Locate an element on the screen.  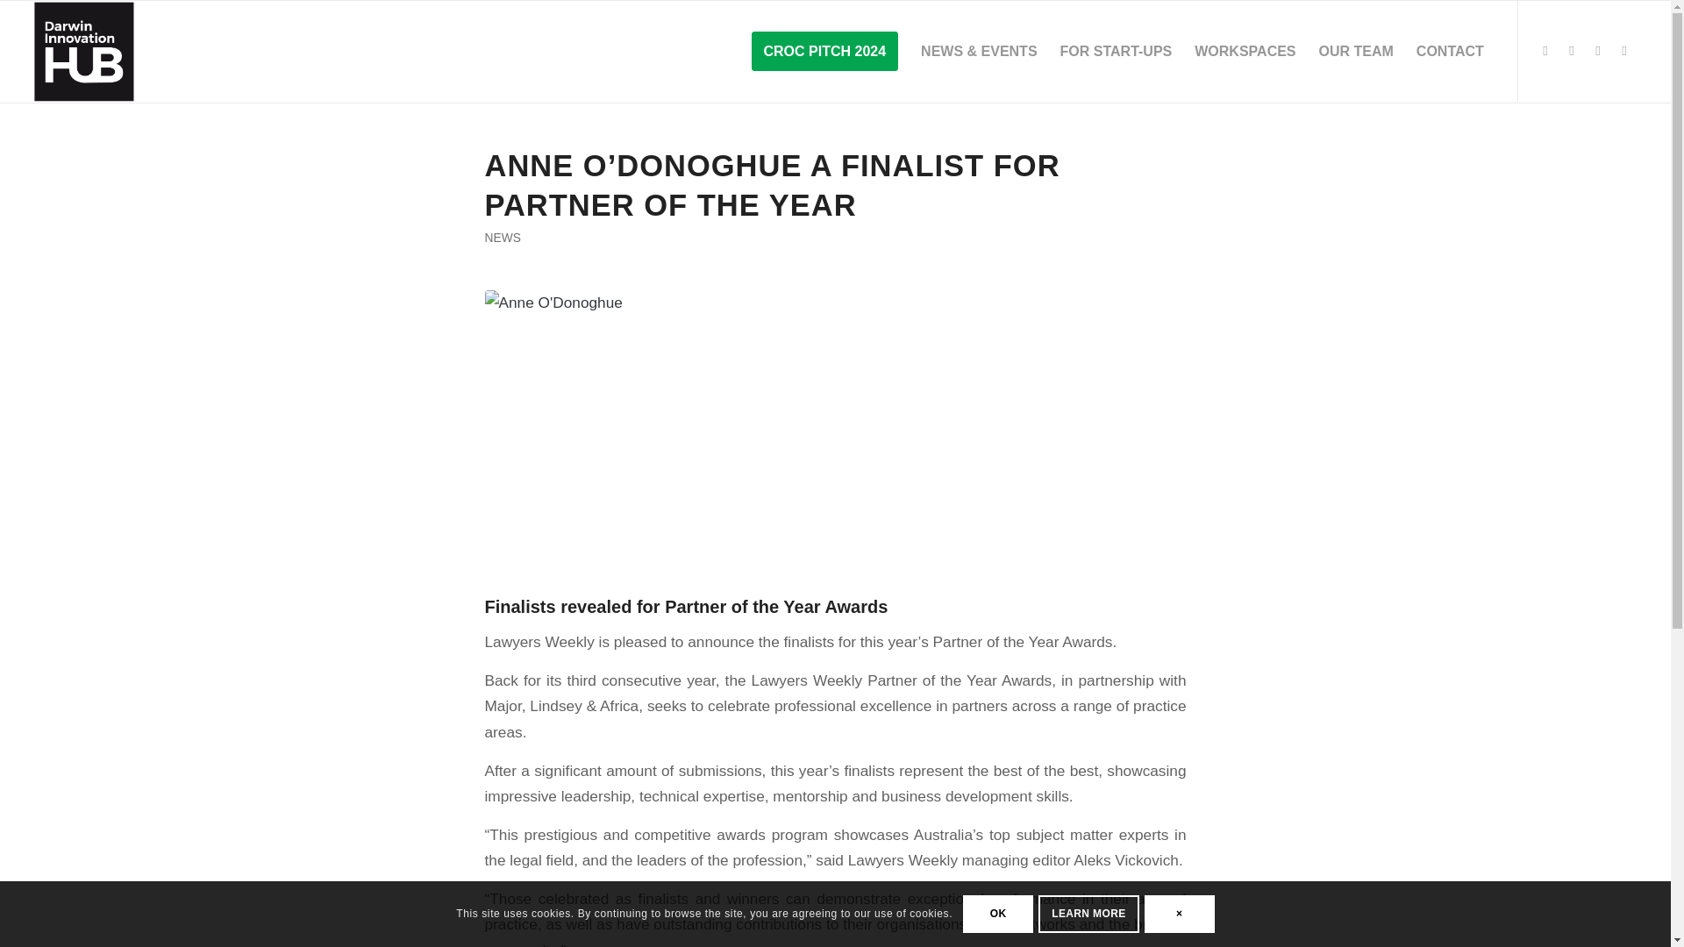
Instagram is located at coordinates (1572, 51).